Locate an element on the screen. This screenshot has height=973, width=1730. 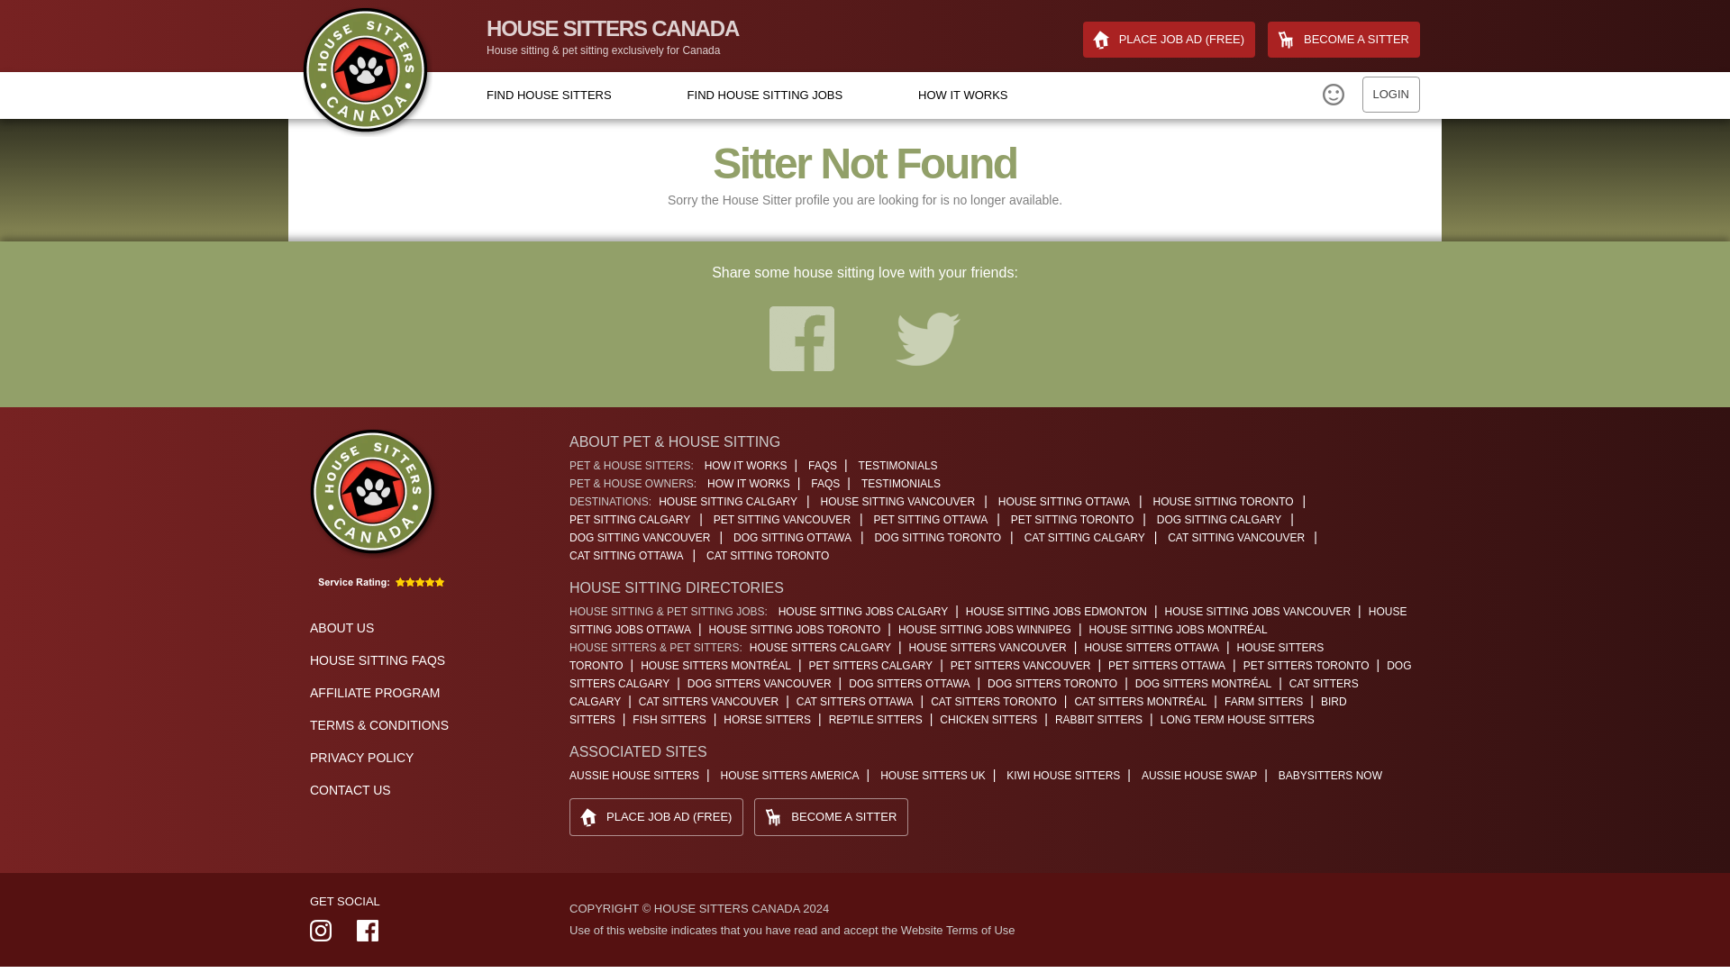
HOUSE SITTING OTTAWA is located at coordinates (1068, 501).